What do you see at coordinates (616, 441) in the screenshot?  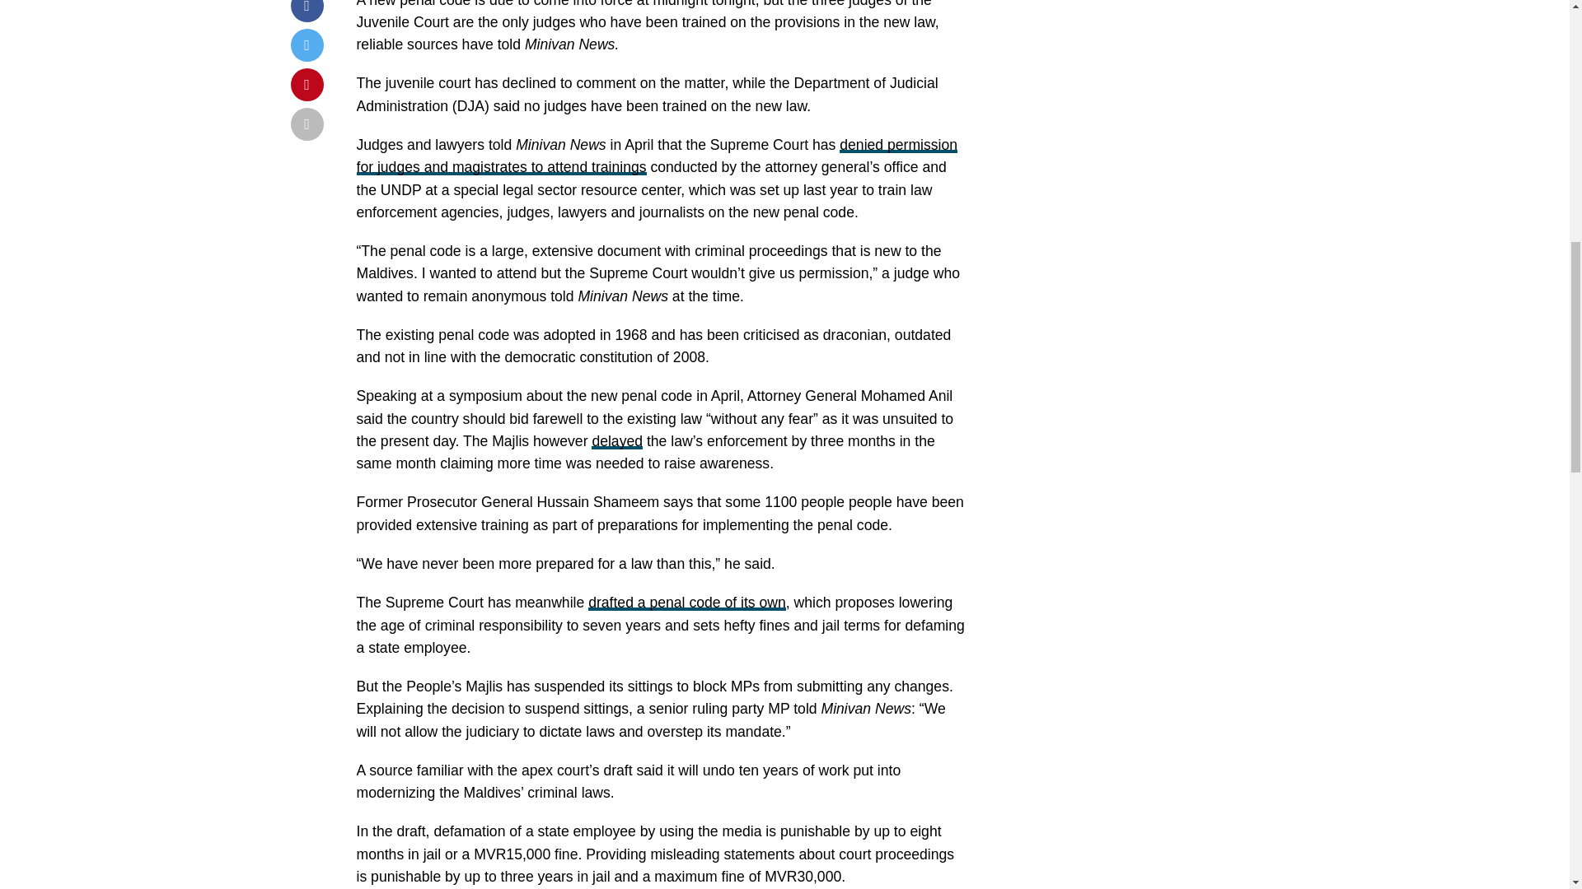 I see `delayed` at bounding box center [616, 441].